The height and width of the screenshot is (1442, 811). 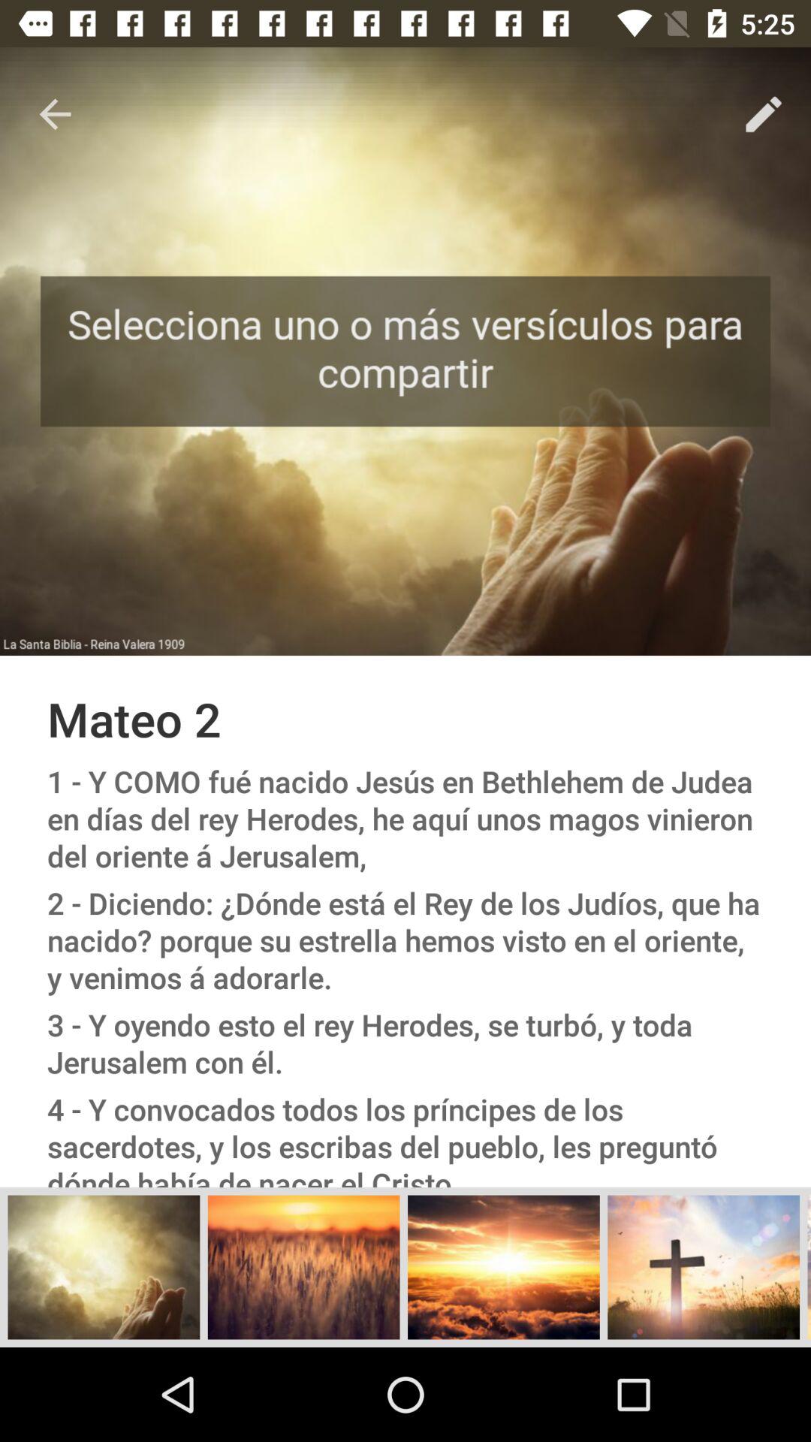 I want to click on choose icon above the mateo 2, so click(x=55, y=114).